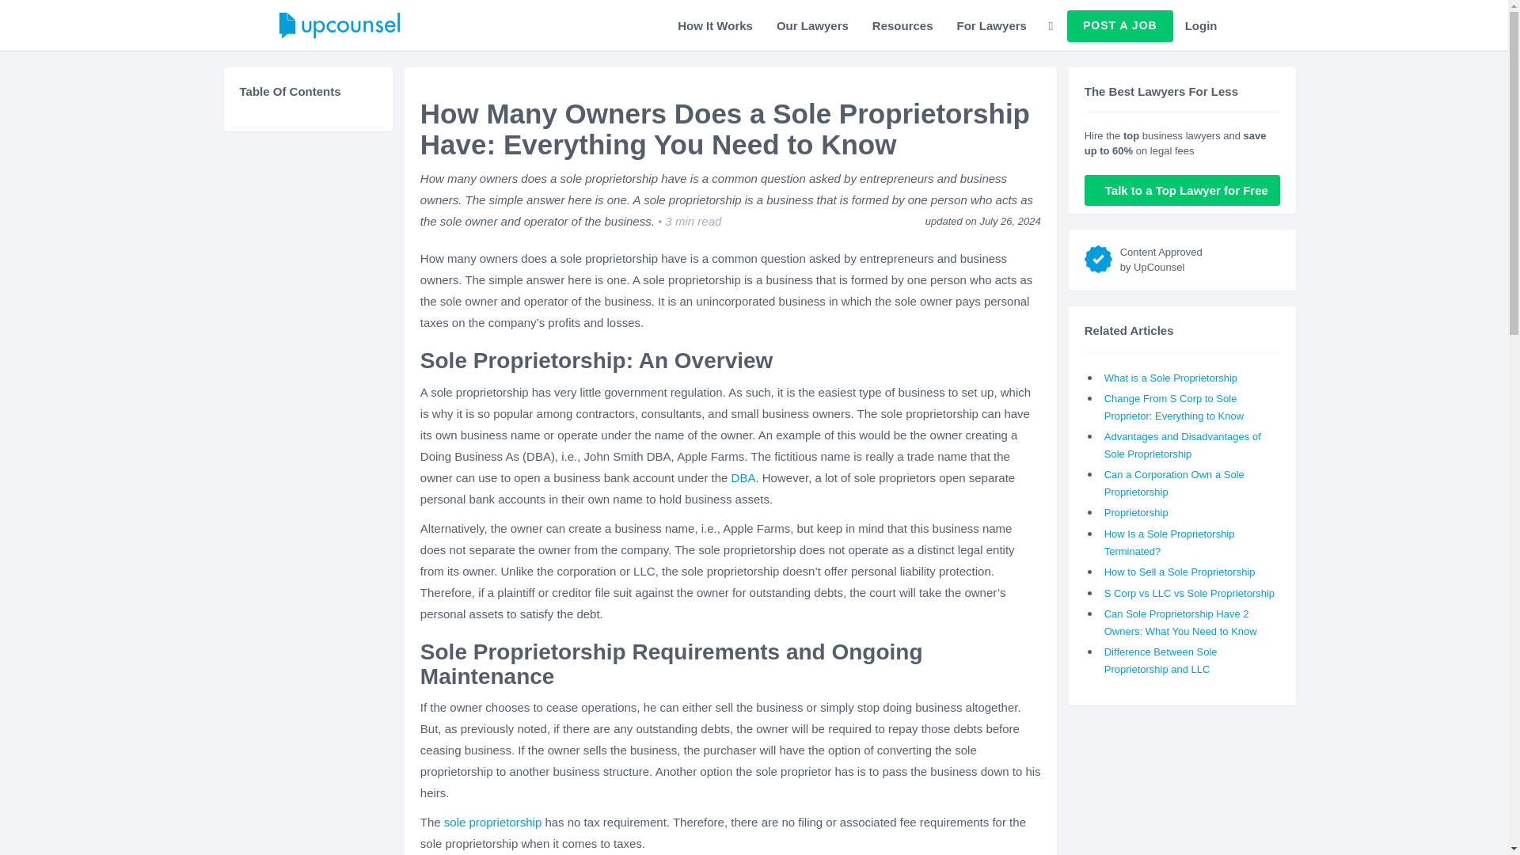 This screenshot has width=1520, height=855. I want to click on Can a Corporation Own a Sole Proprietorship, so click(1175, 483).